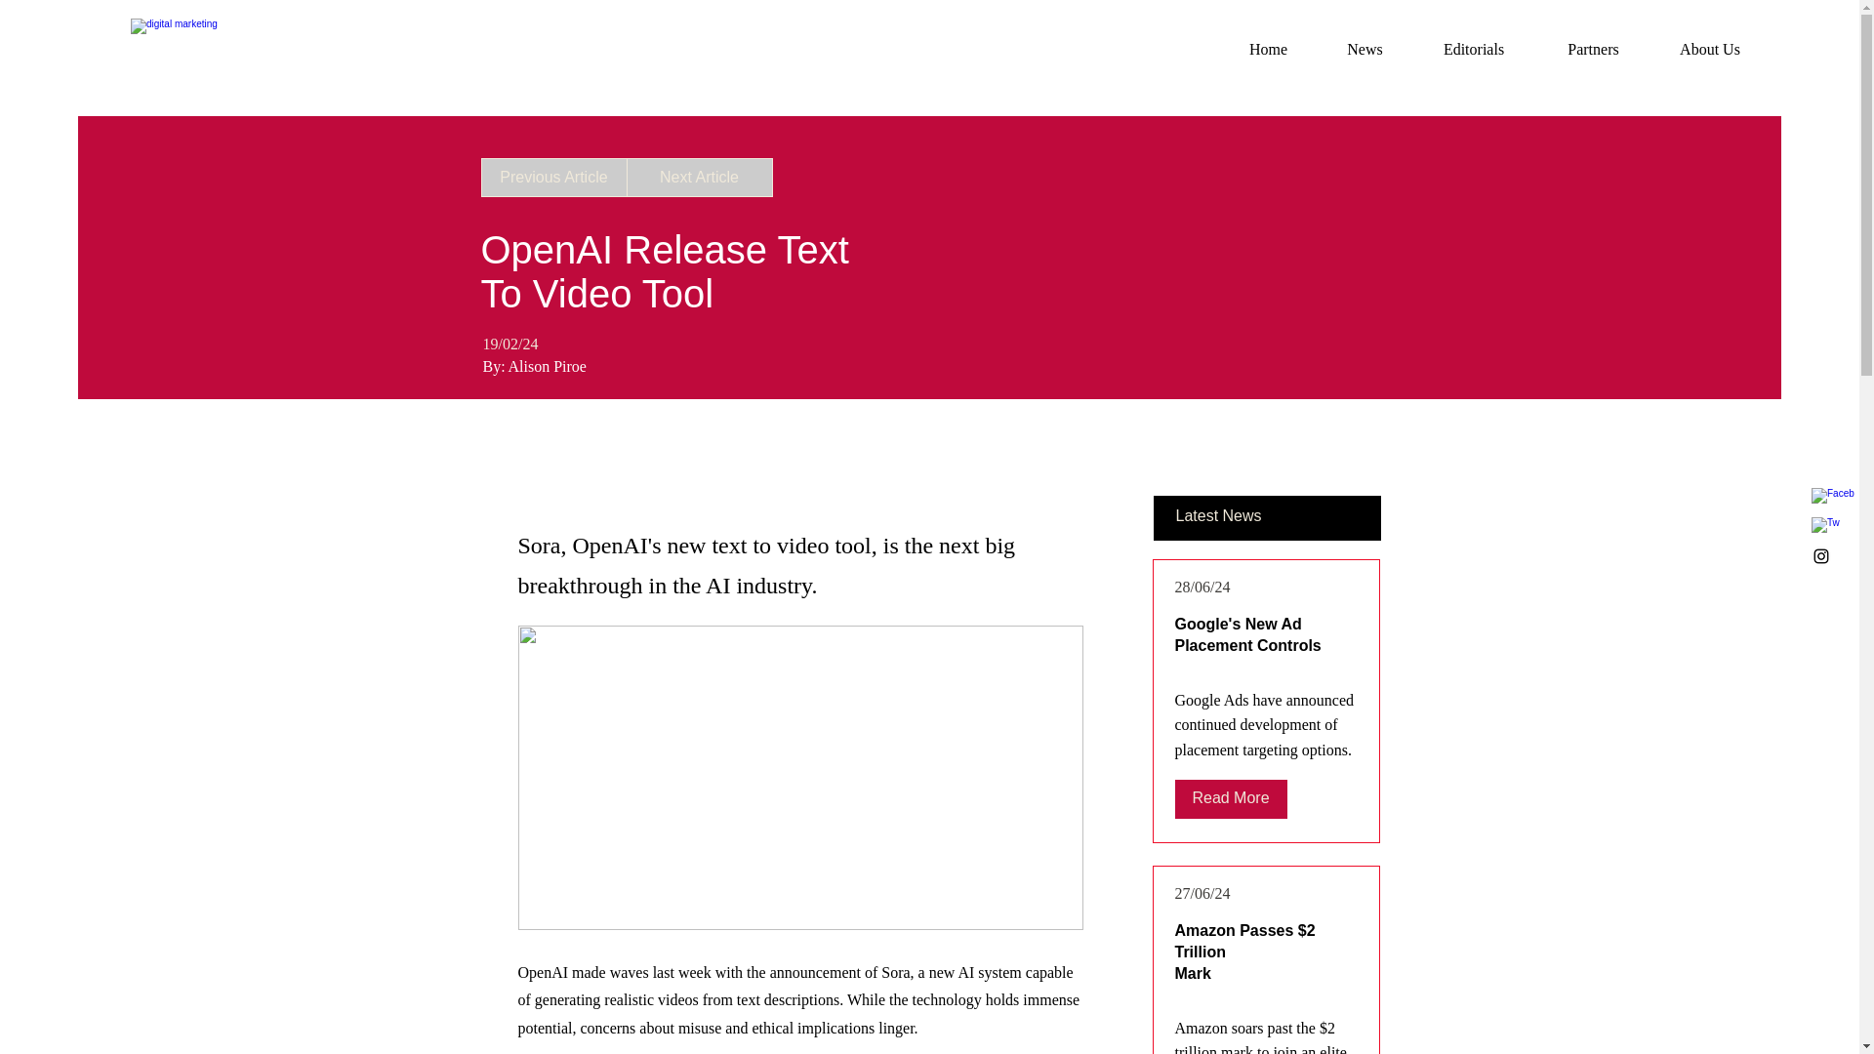 The width and height of the screenshot is (1874, 1054). What do you see at coordinates (1593, 49) in the screenshot?
I see `Partners` at bounding box center [1593, 49].